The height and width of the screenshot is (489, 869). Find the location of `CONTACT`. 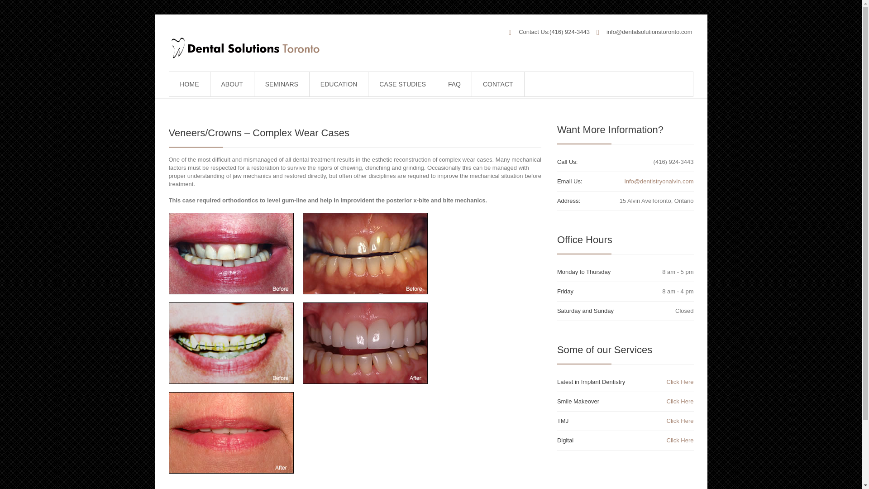

CONTACT is located at coordinates (498, 84).